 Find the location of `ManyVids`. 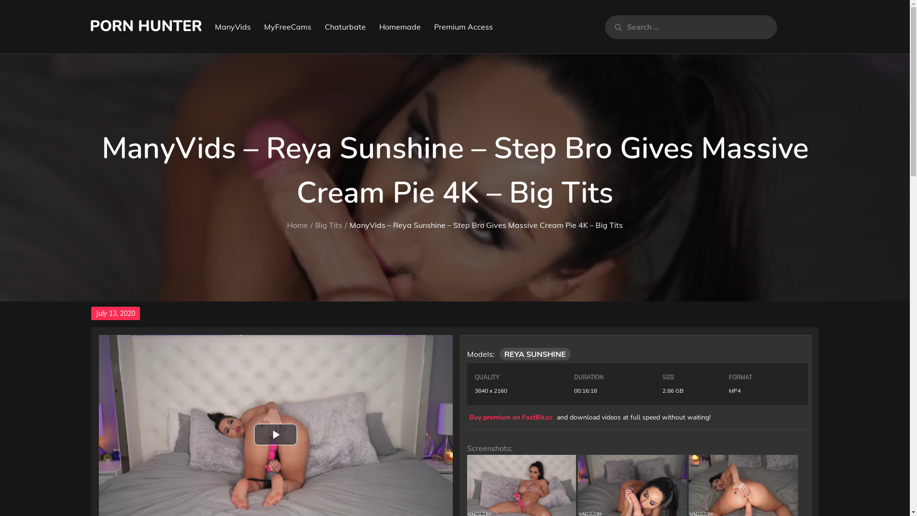

ManyVids is located at coordinates (233, 27).